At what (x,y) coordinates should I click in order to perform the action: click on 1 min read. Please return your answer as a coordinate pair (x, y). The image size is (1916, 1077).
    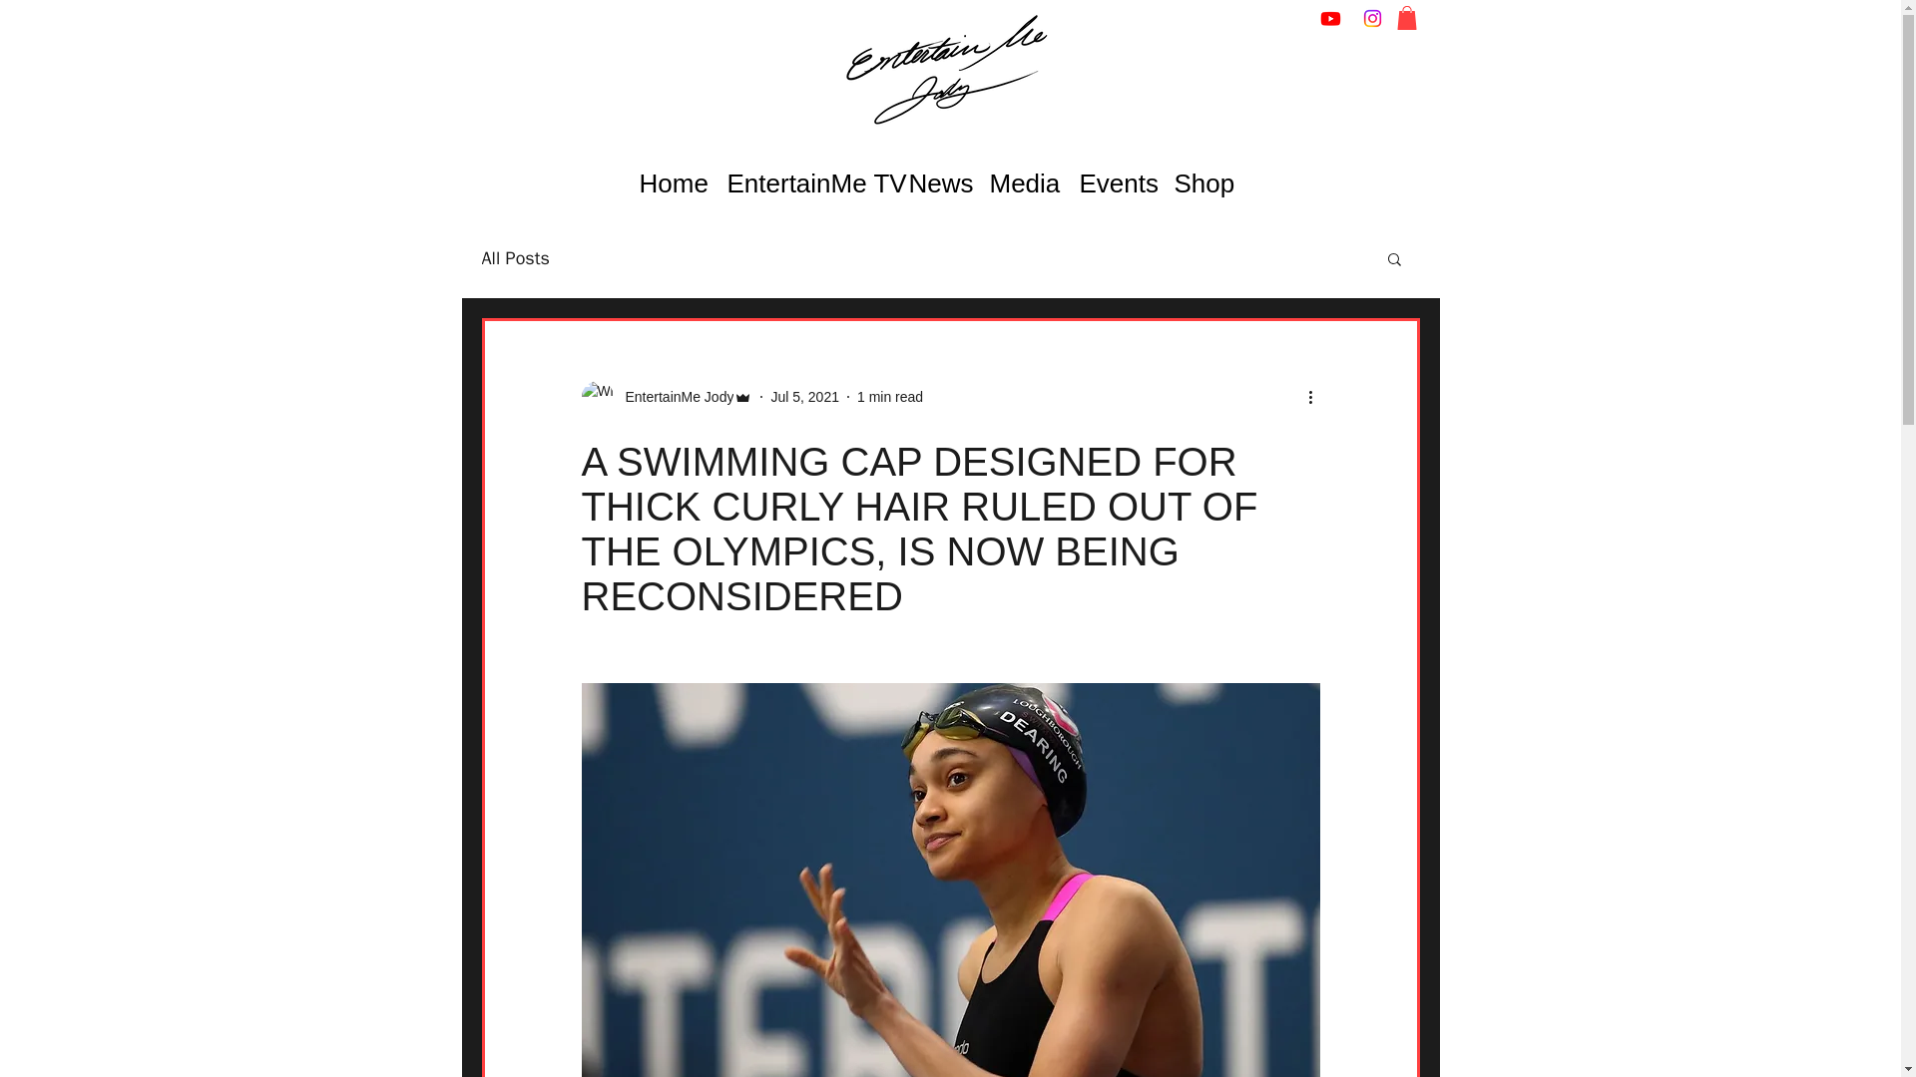
    Looking at the image, I should click on (890, 397).